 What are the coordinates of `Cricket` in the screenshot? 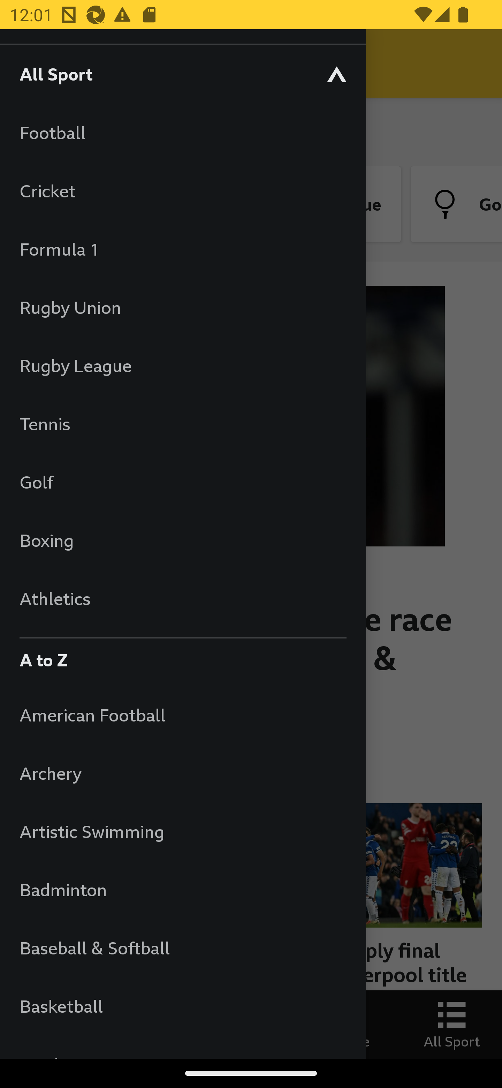 It's located at (183, 190).